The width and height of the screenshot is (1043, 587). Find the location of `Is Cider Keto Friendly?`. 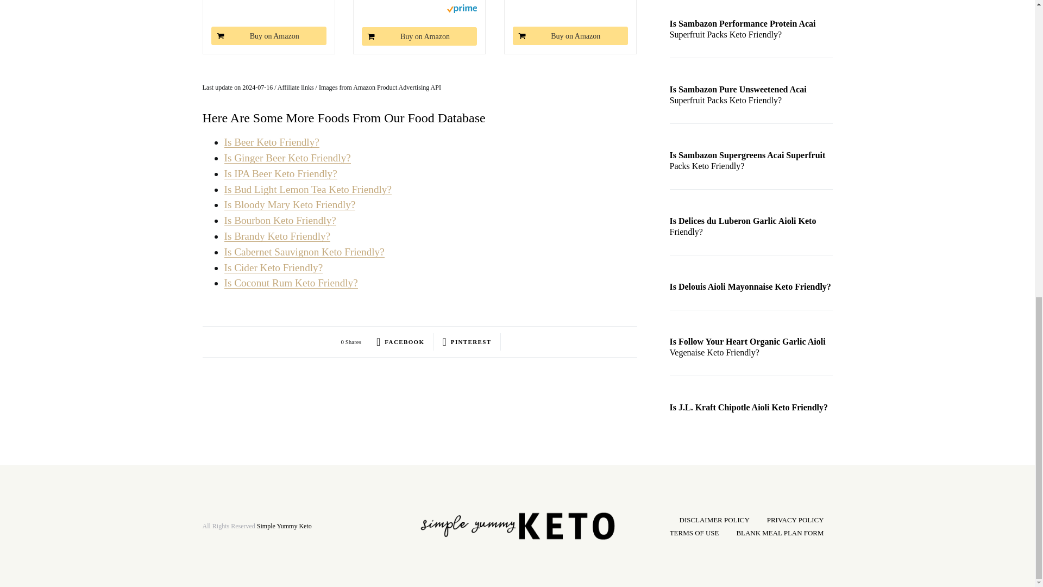

Is Cider Keto Friendly? is located at coordinates (273, 267).